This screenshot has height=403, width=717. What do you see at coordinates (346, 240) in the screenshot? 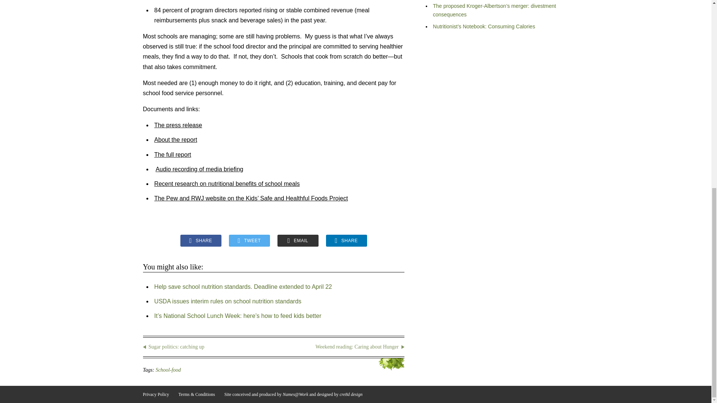
I see `SHARE` at bounding box center [346, 240].